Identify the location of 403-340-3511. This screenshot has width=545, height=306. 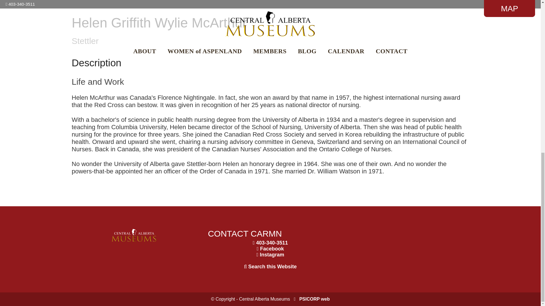
(272, 243).